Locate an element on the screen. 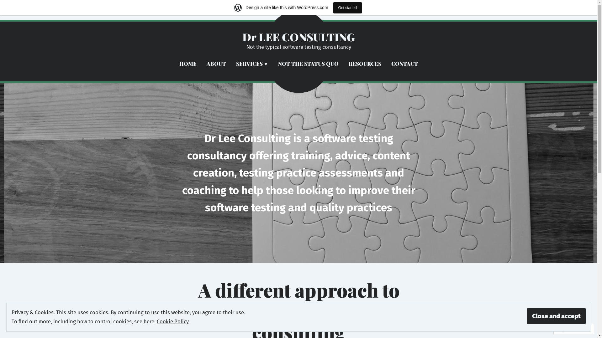  Follow is located at coordinates (568, 329).